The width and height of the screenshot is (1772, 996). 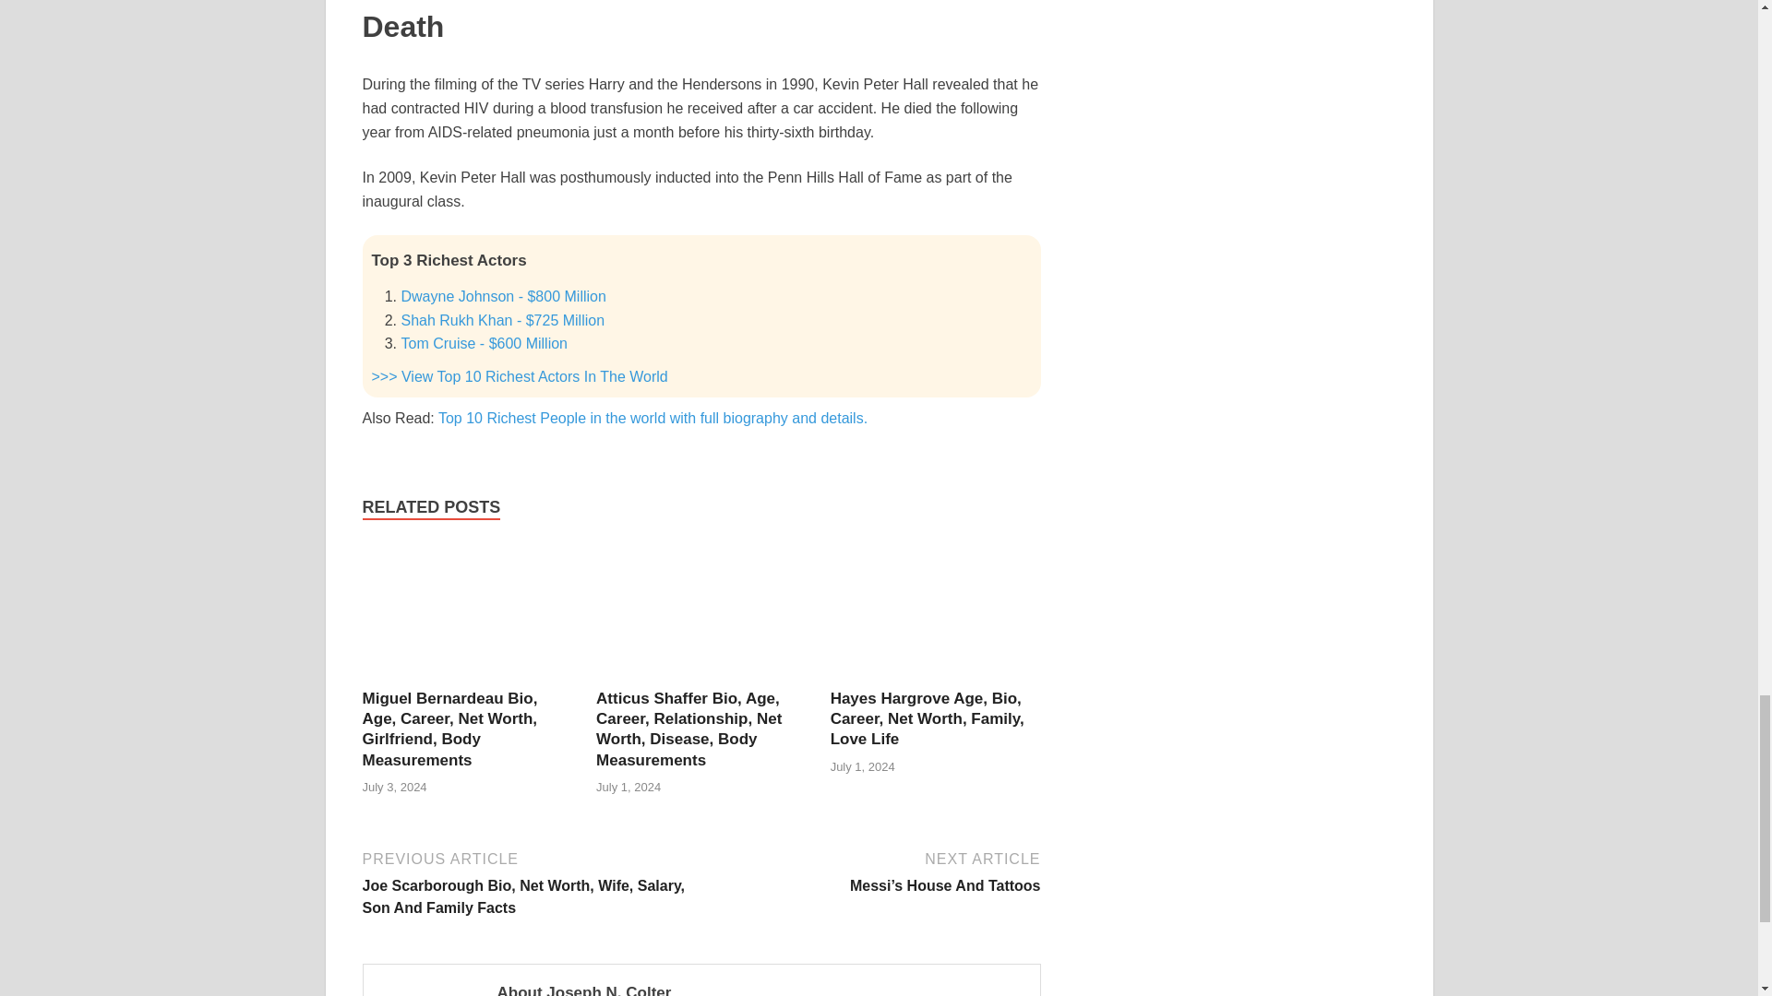 What do you see at coordinates (502, 297) in the screenshot?
I see `Dwayne Johnson` at bounding box center [502, 297].